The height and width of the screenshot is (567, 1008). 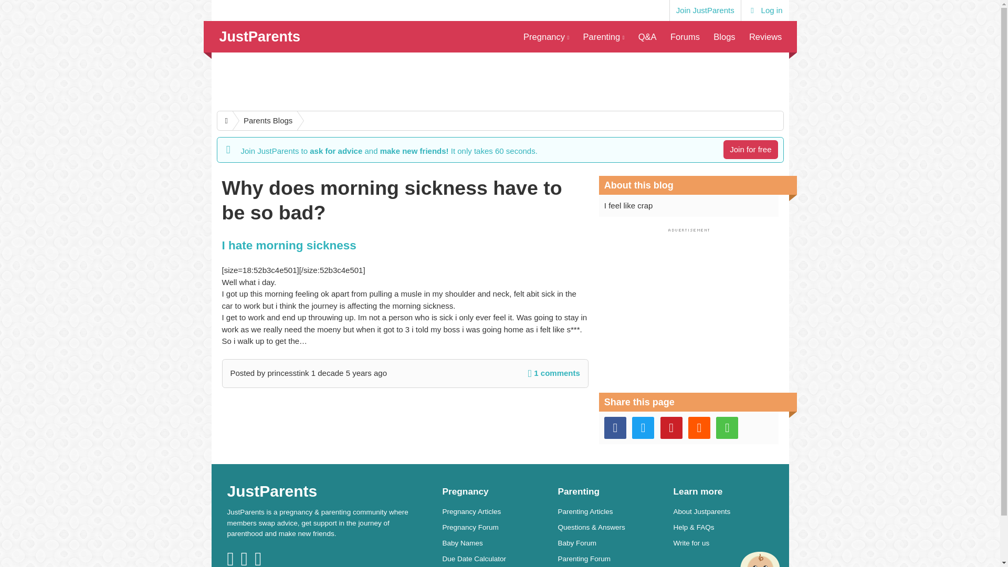 What do you see at coordinates (685, 37) in the screenshot?
I see `Forums` at bounding box center [685, 37].